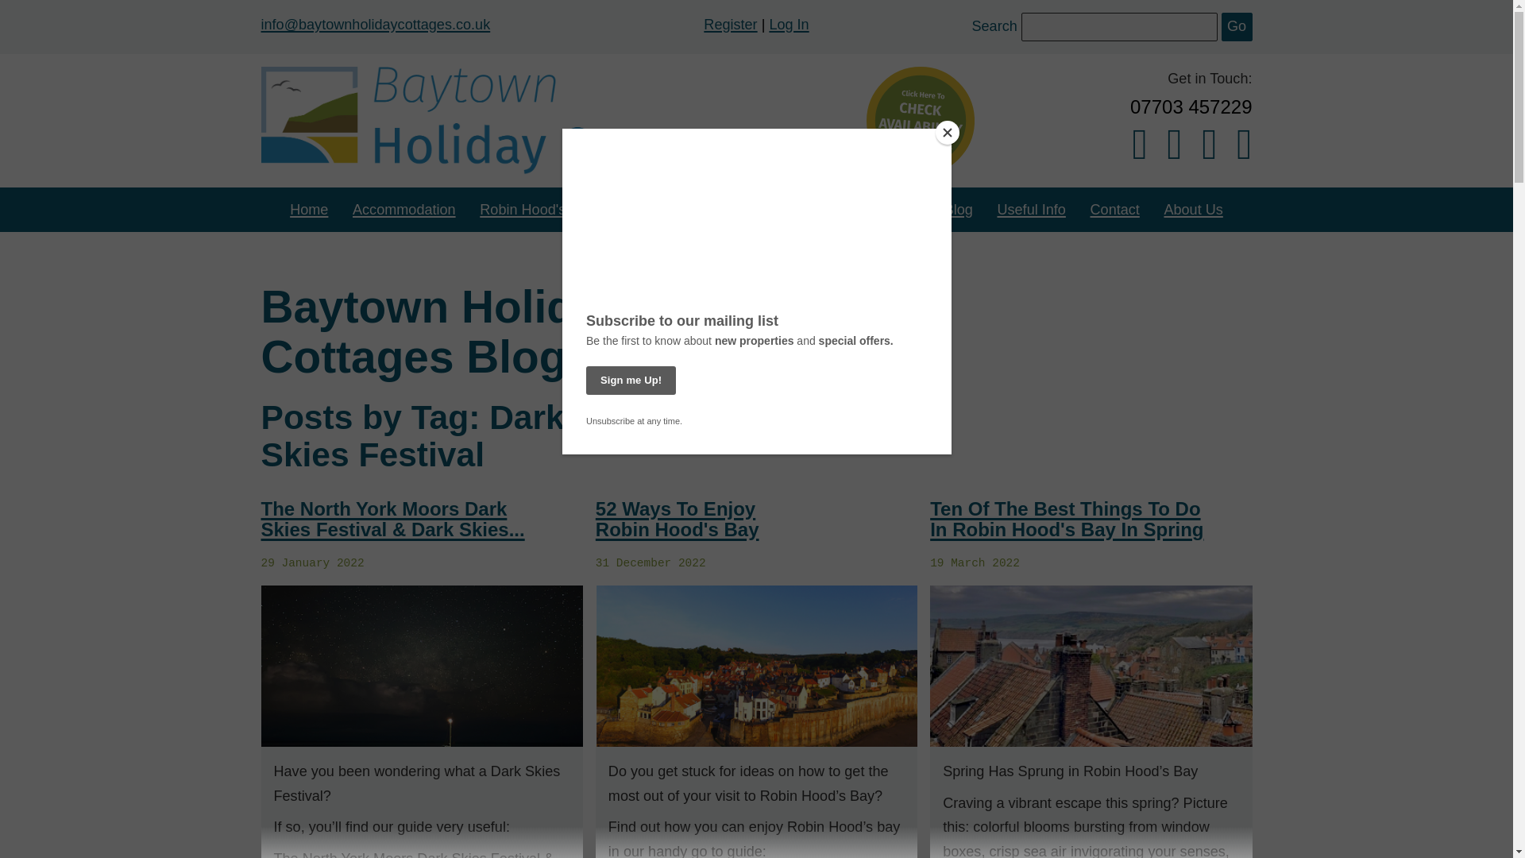 The height and width of the screenshot is (858, 1525). What do you see at coordinates (1114, 210) in the screenshot?
I see `Contact` at bounding box center [1114, 210].